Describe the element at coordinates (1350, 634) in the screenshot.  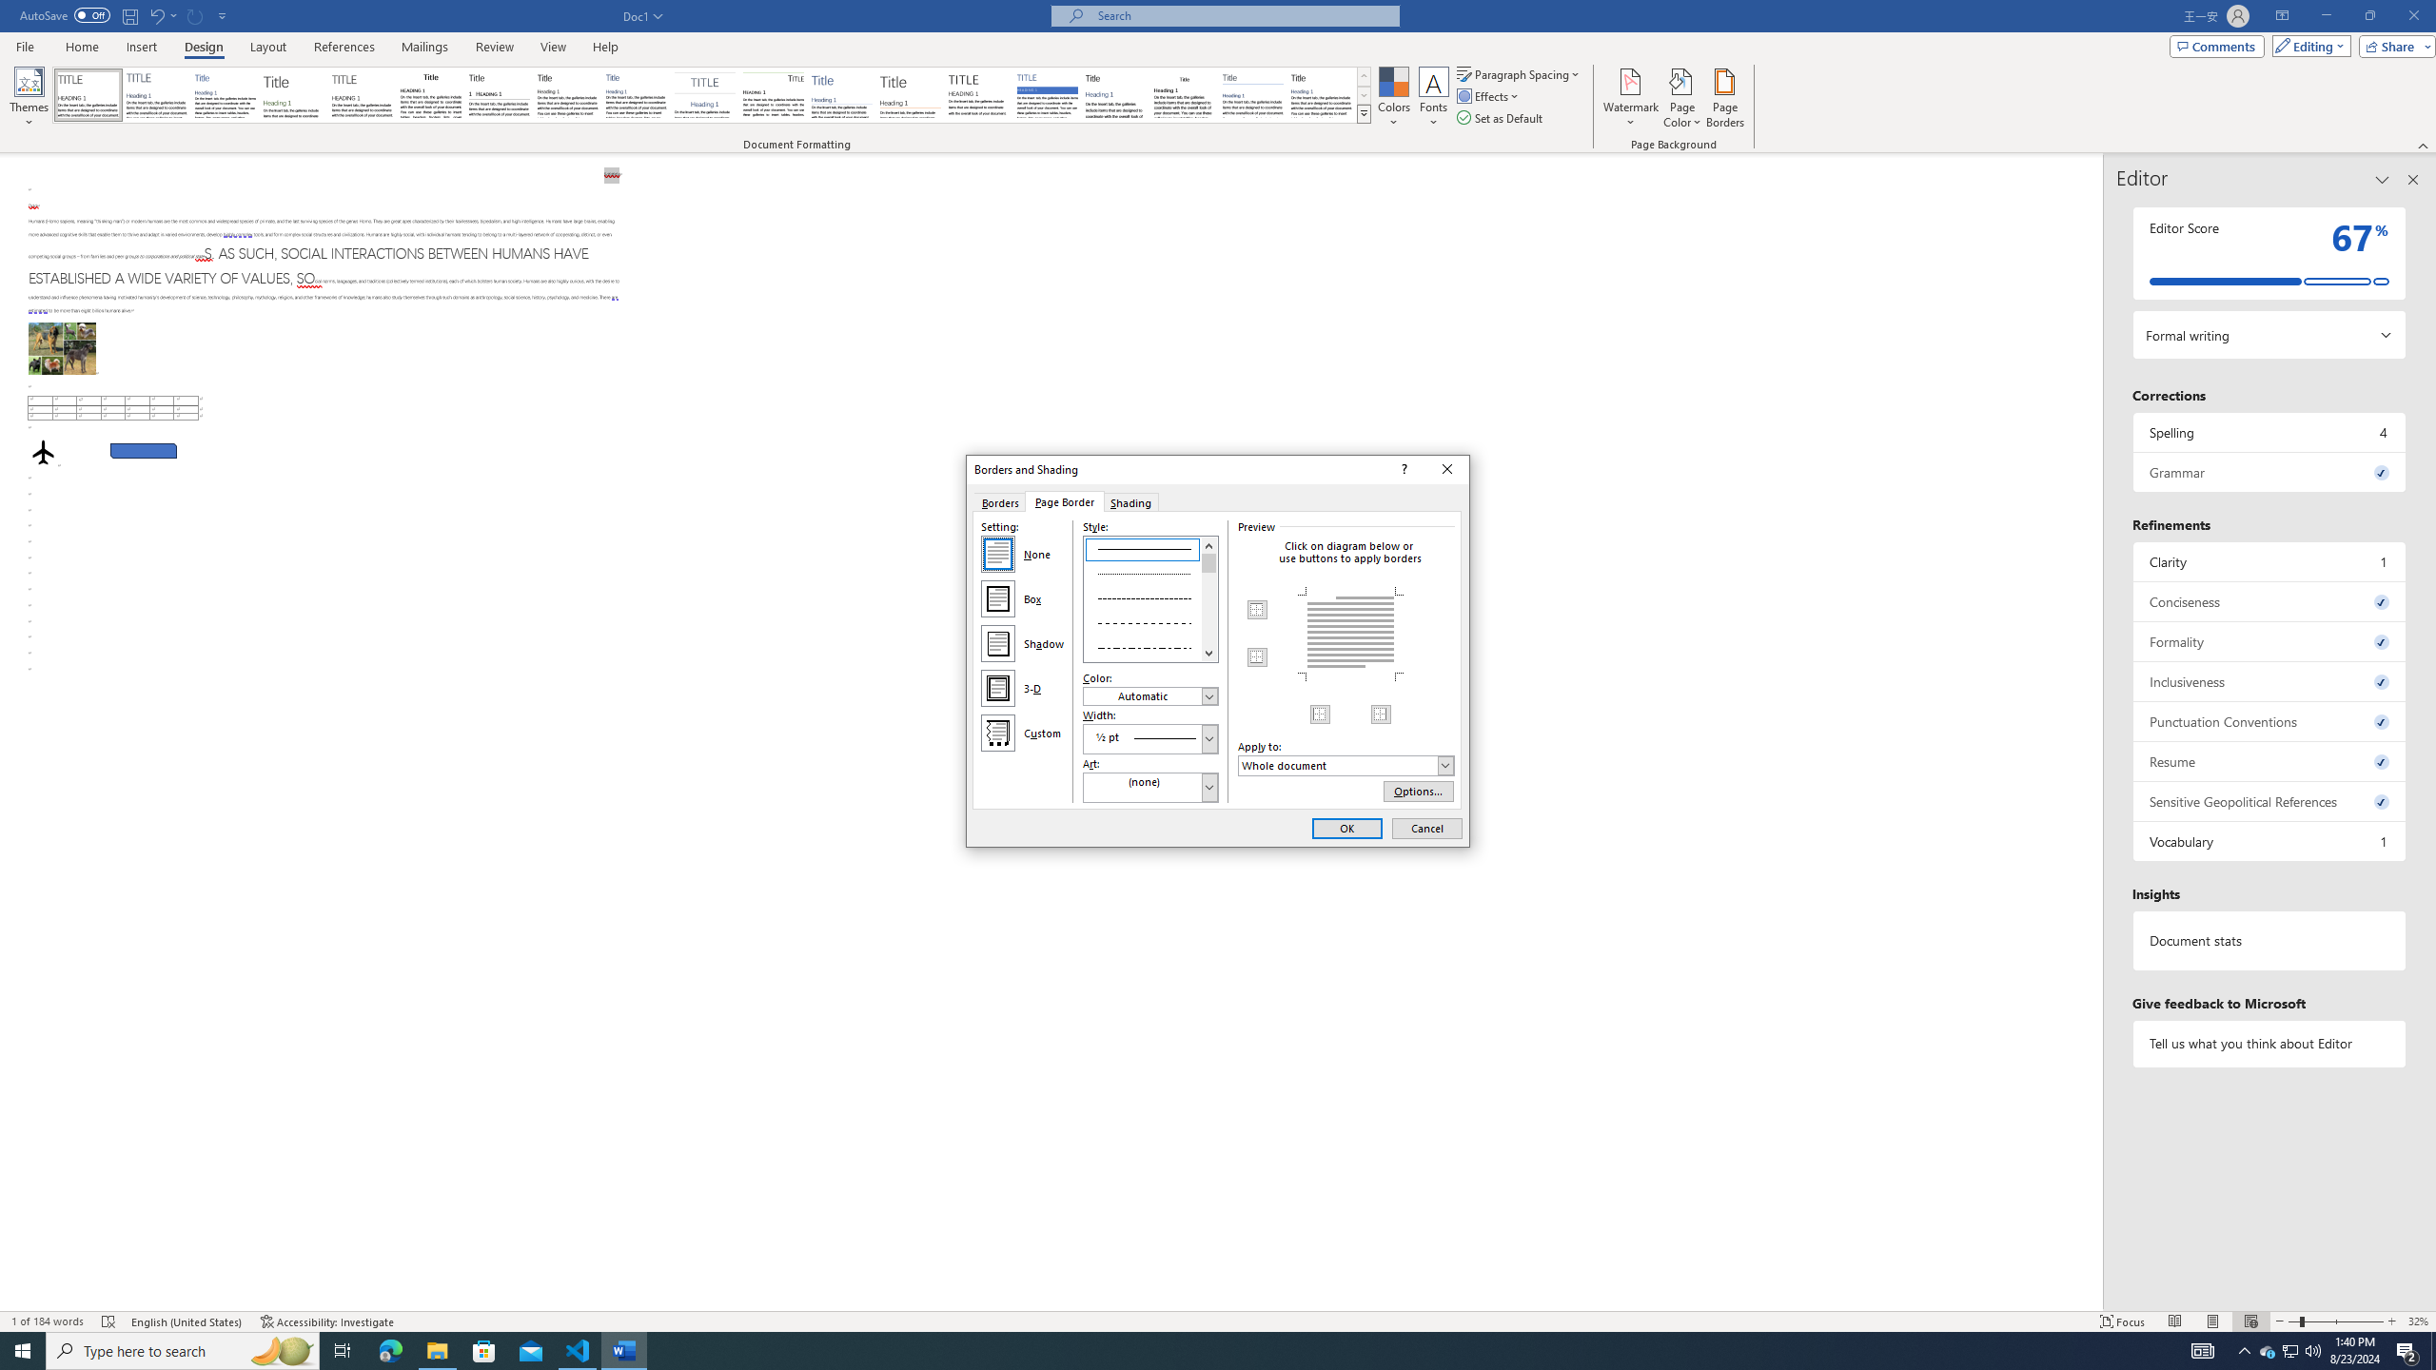
I see `Preview` at that location.